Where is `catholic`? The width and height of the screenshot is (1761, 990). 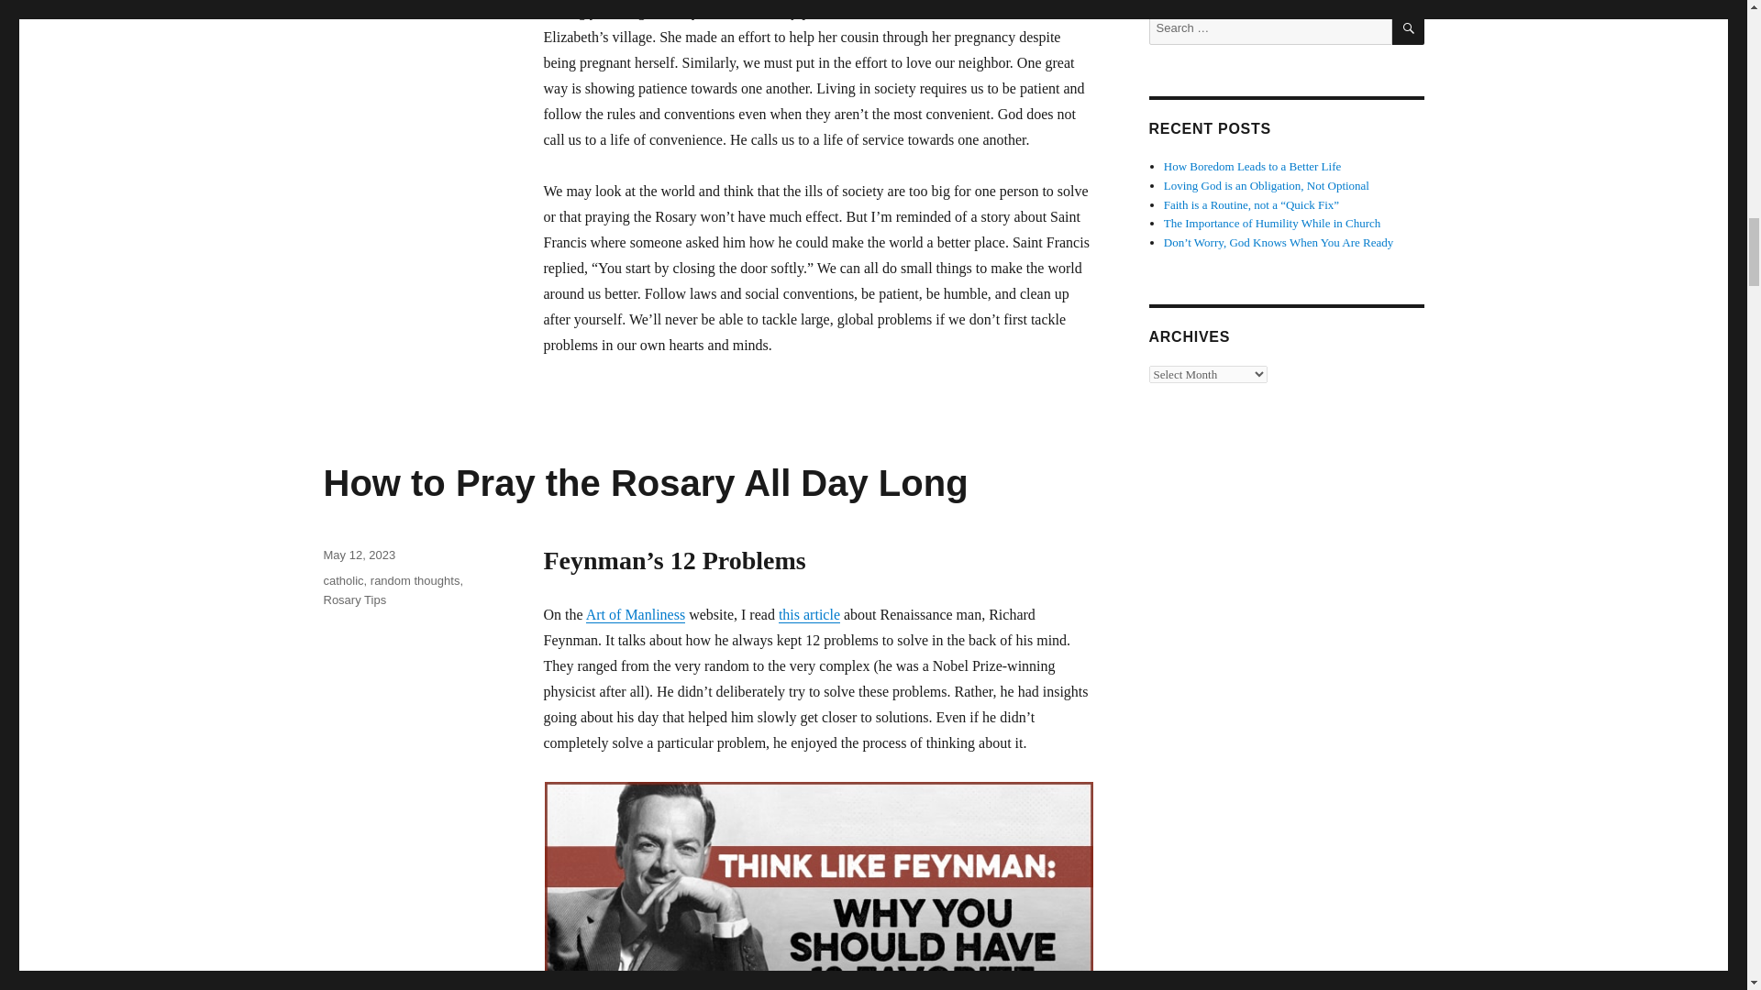
catholic is located at coordinates (342, 581).